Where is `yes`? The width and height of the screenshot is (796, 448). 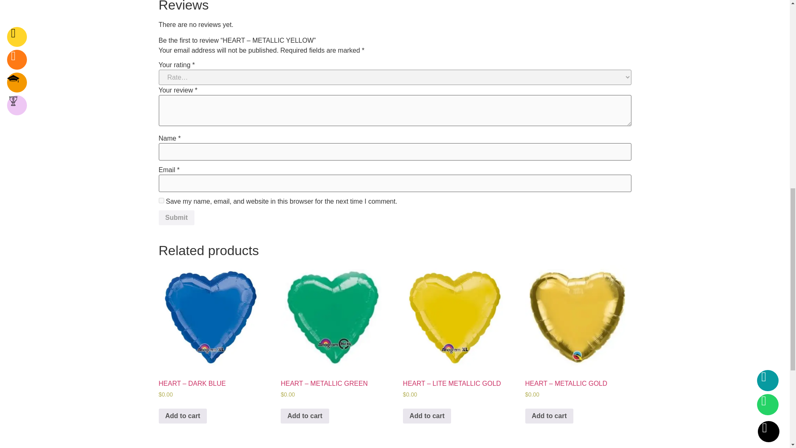 yes is located at coordinates (161, 201).